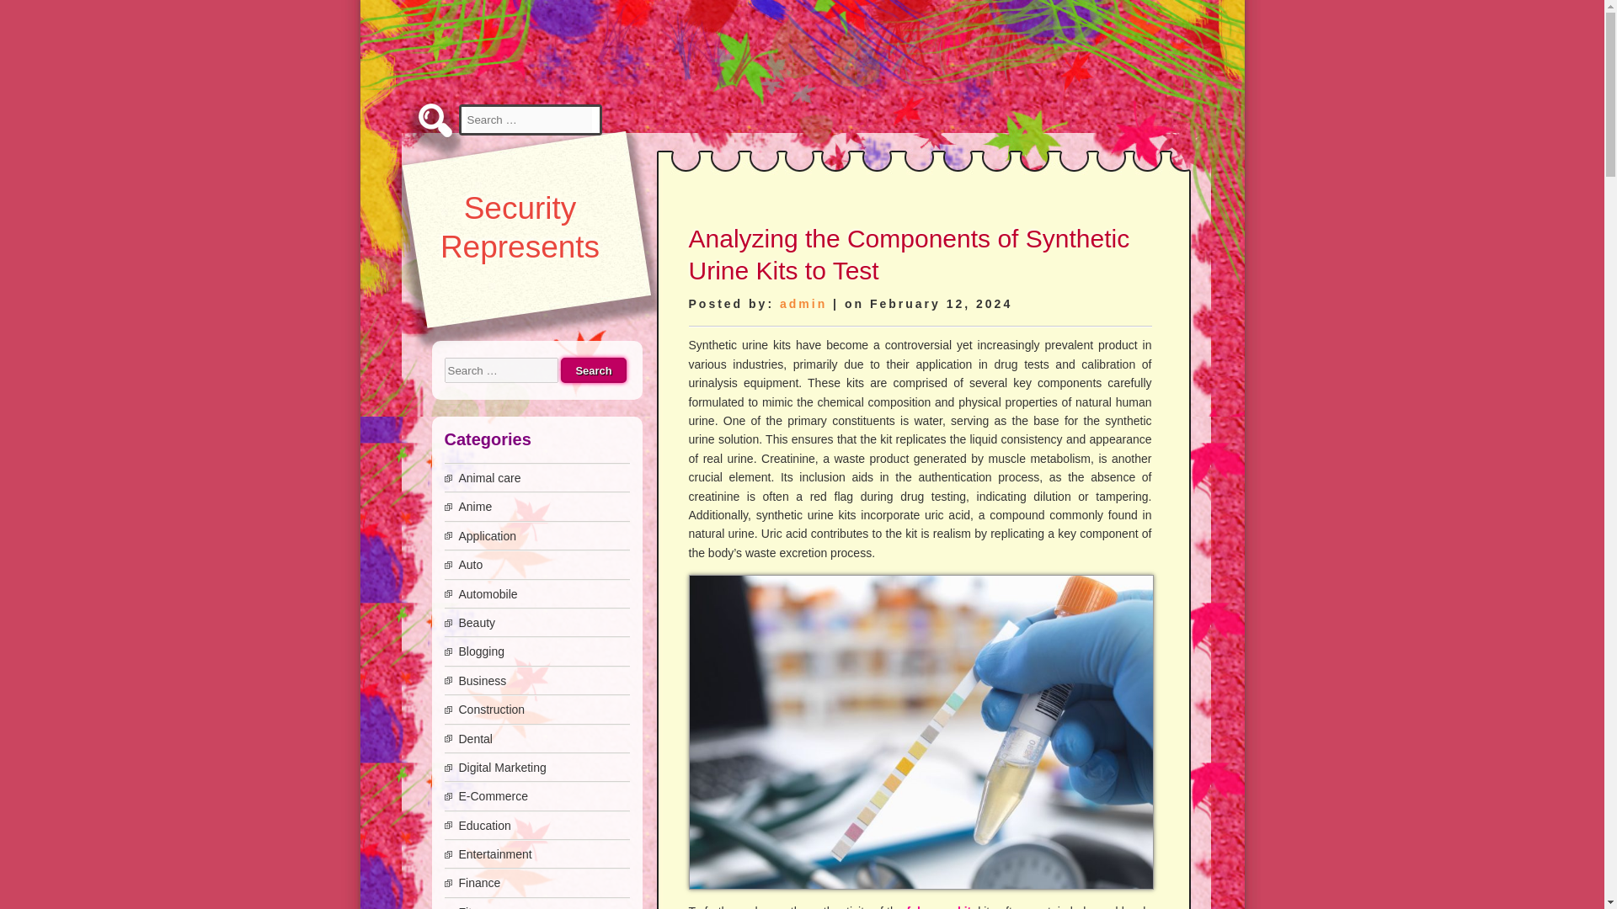 This screenshot has width=1617, height=909. I want to click on Business, so click(482, 680).